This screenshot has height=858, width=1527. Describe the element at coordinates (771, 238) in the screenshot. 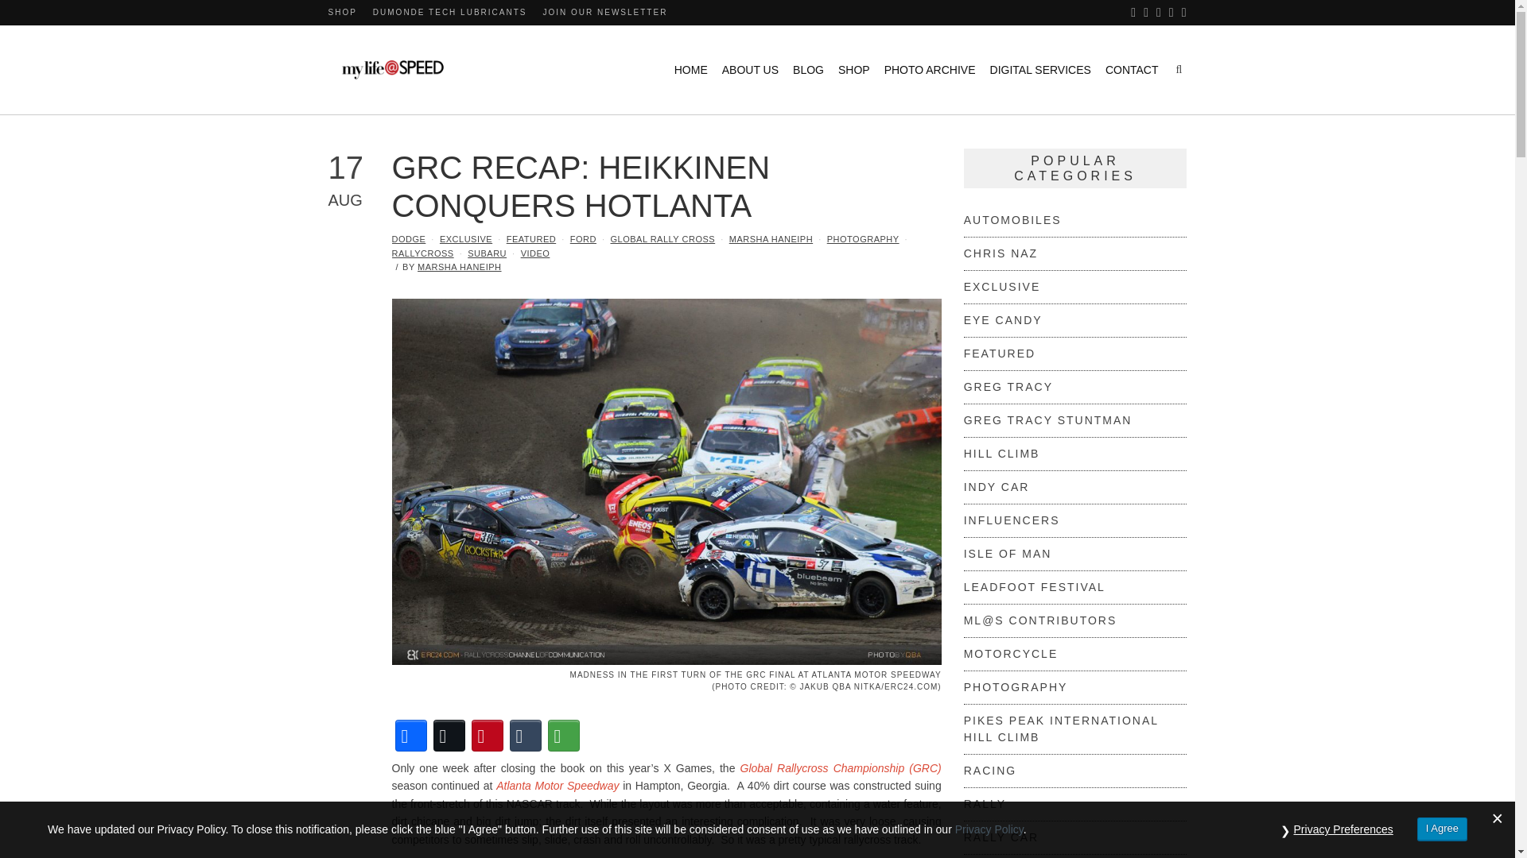

I see `MARSHA HANEIPH` at that location.